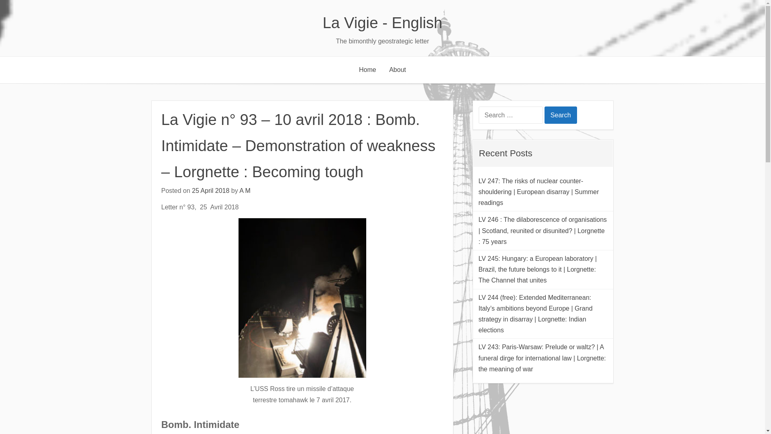 This screenshot has width=771, height=434. What do you see at coordinates (561, 115) in the screenshot?
I see `Search` at bounding box center [561, 115].